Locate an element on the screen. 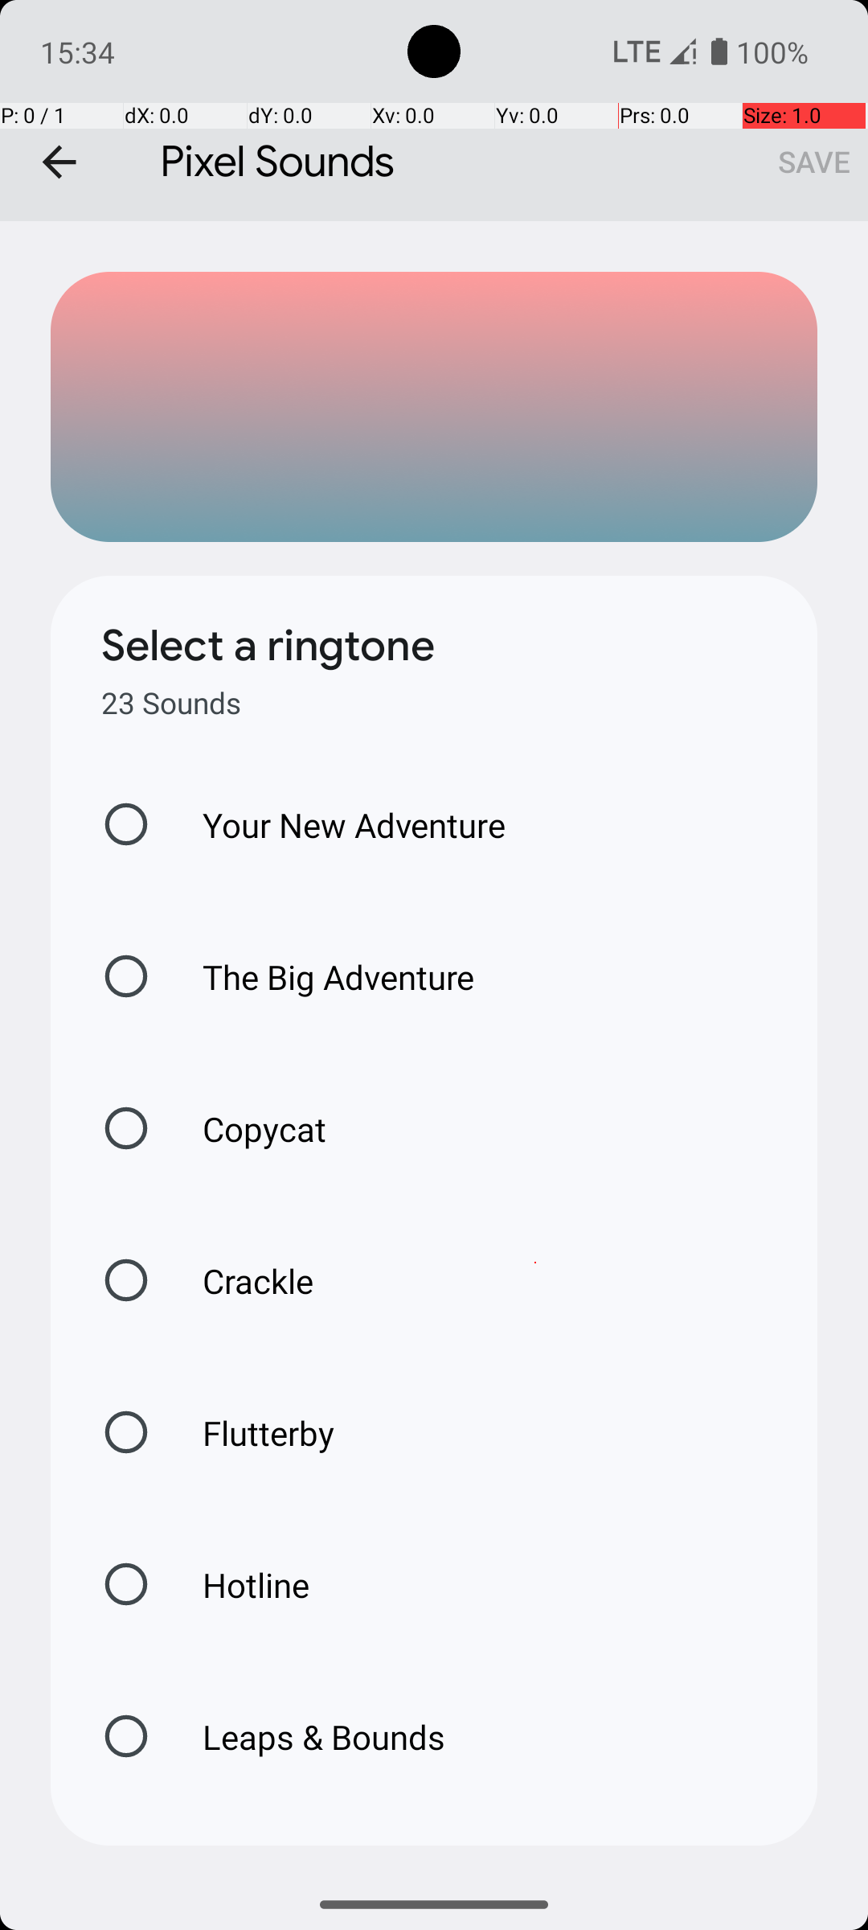  Copycat is located at coordinates (248, 1129).